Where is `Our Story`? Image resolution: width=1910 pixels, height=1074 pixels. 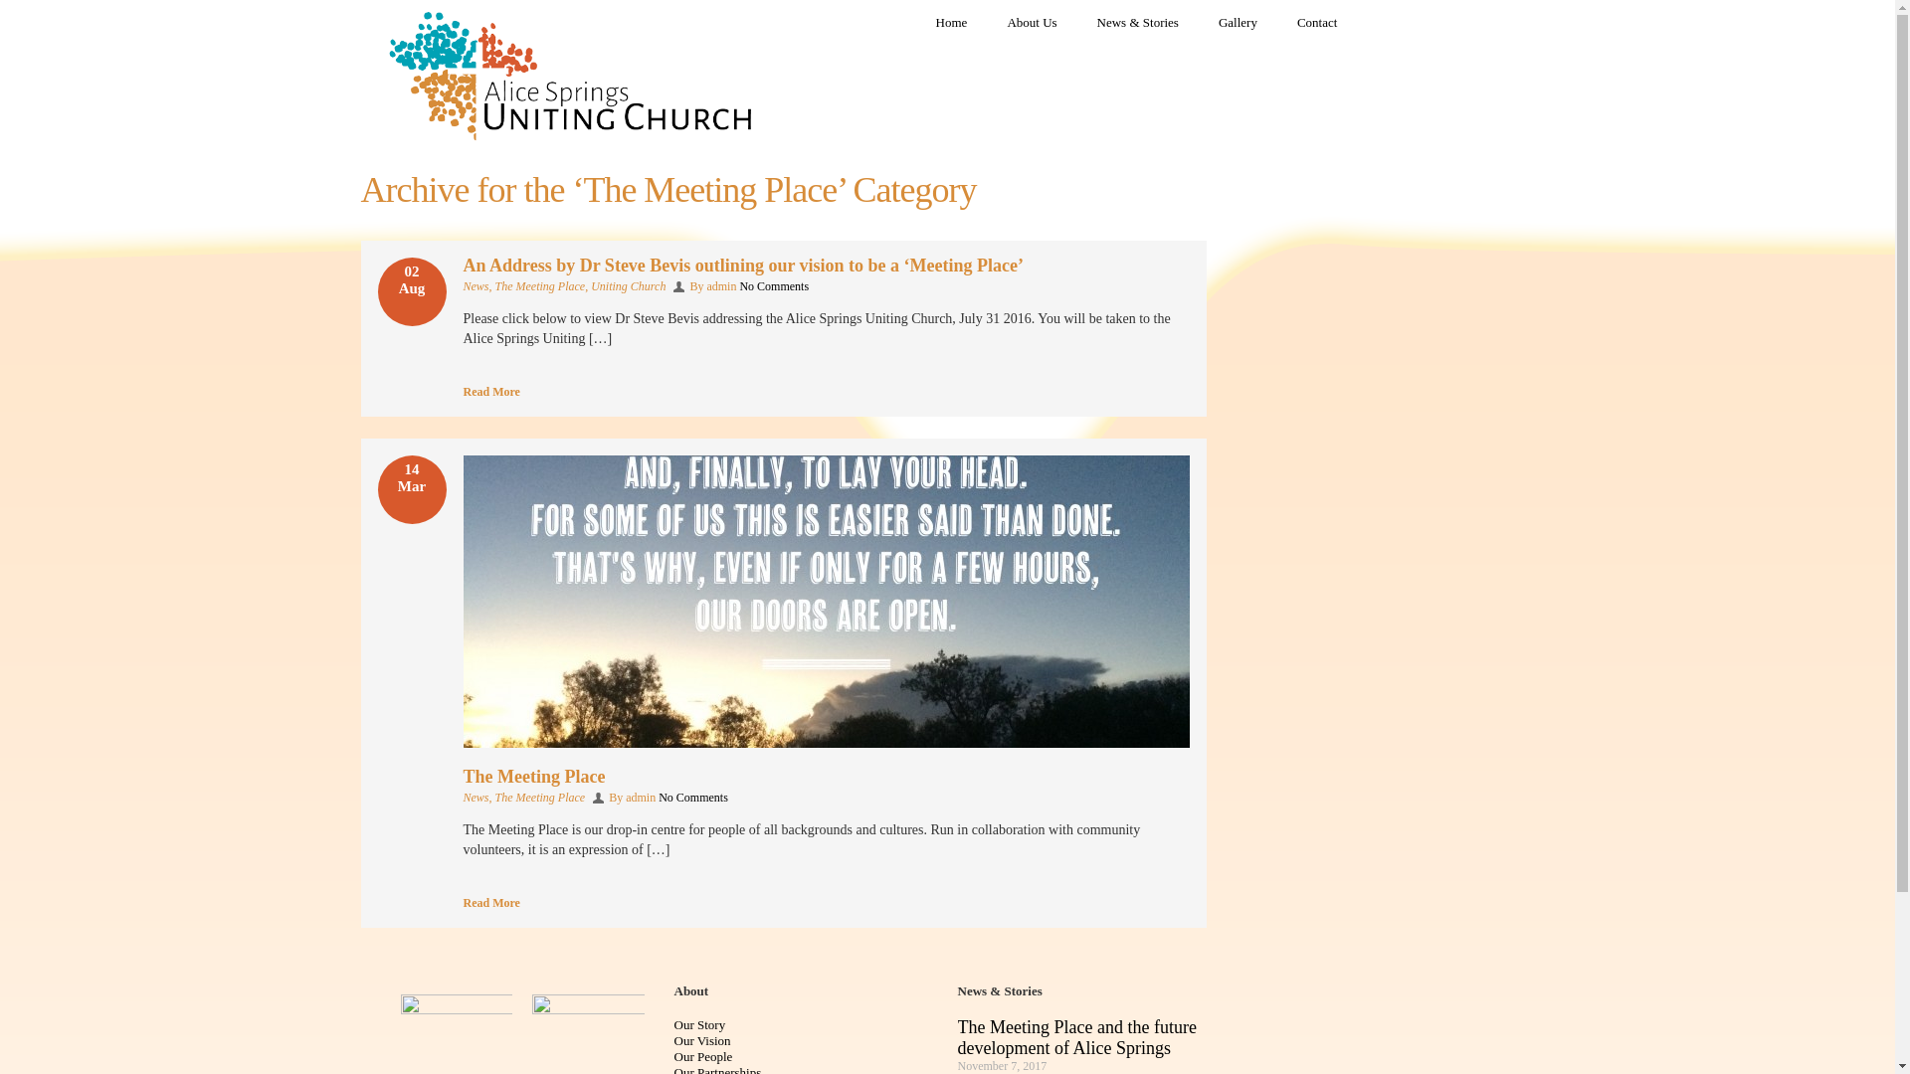 Our Story is located at coordinates (806, 1025).